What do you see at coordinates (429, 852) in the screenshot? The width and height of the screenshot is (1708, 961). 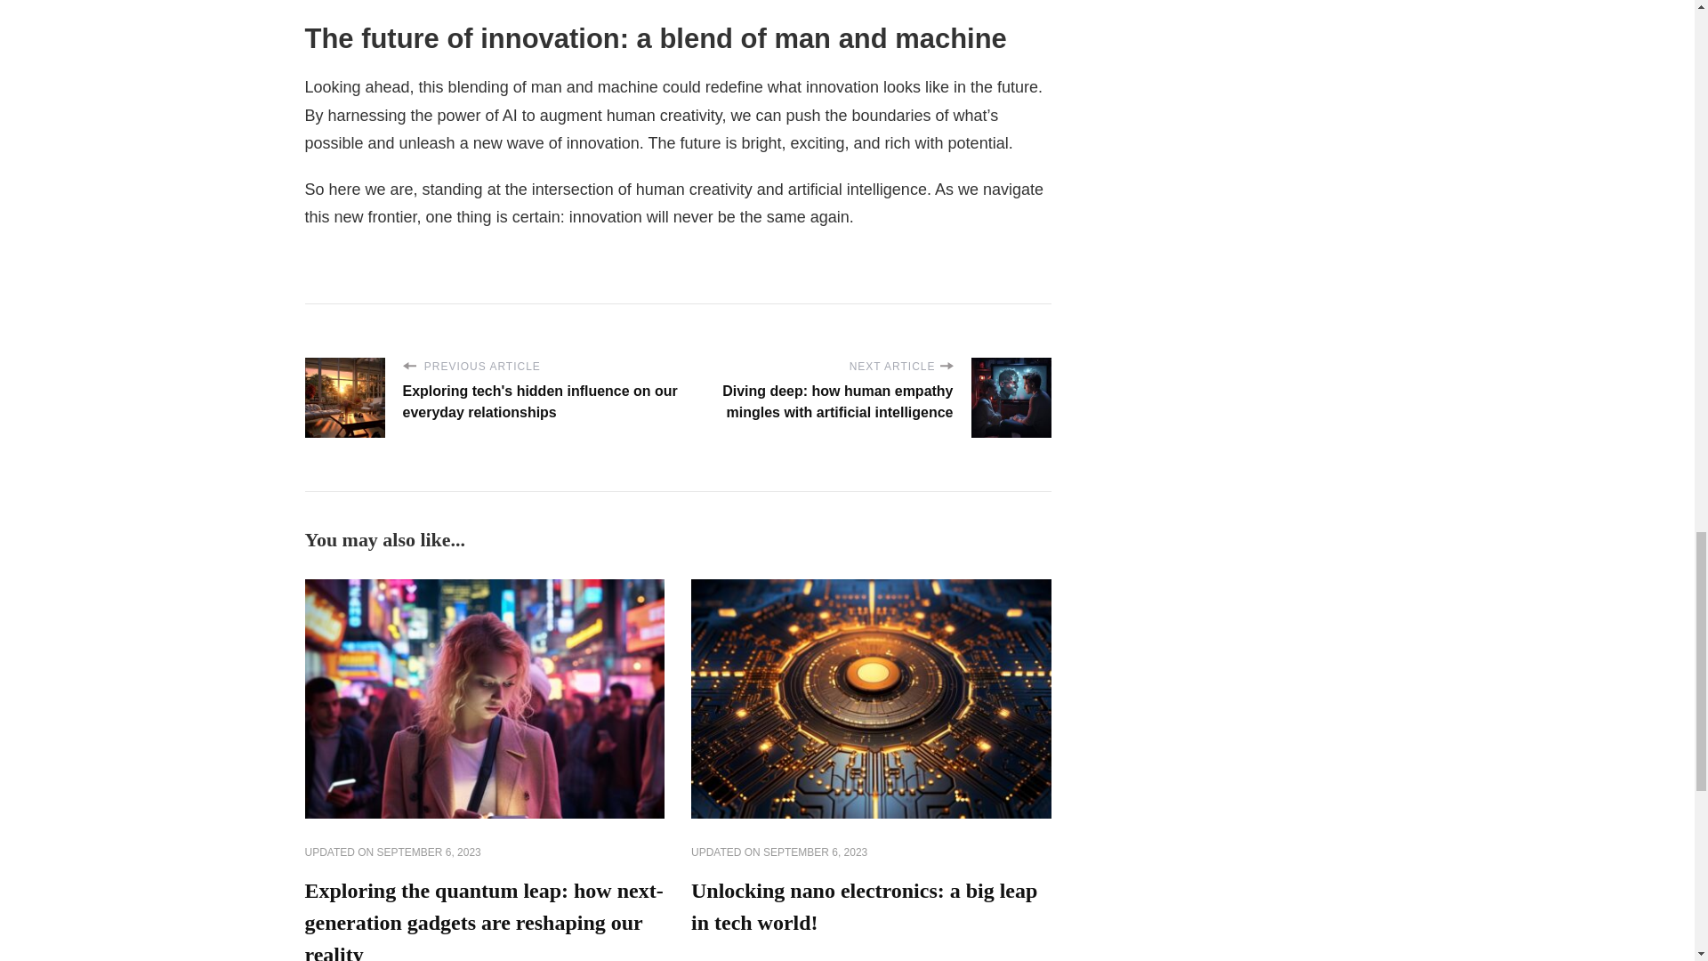 I see `SEPTEMBER 6, 2023` at bounding box center [429, 852].